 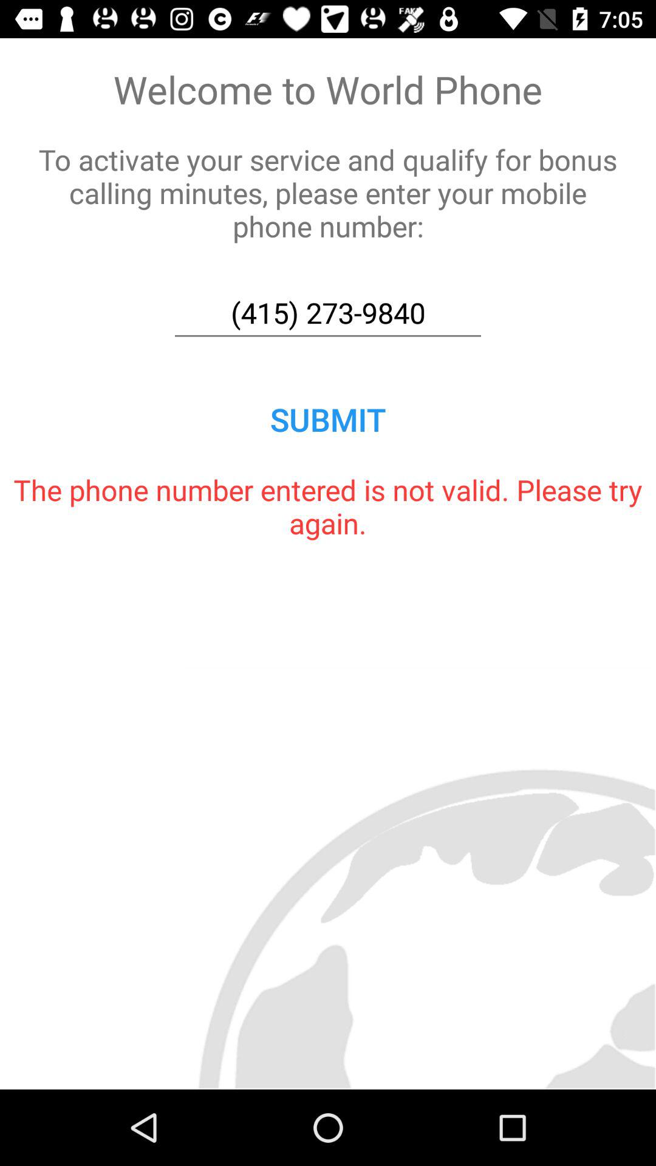 I want to click on open (415) 273-9840, so click(x=328, y=313).